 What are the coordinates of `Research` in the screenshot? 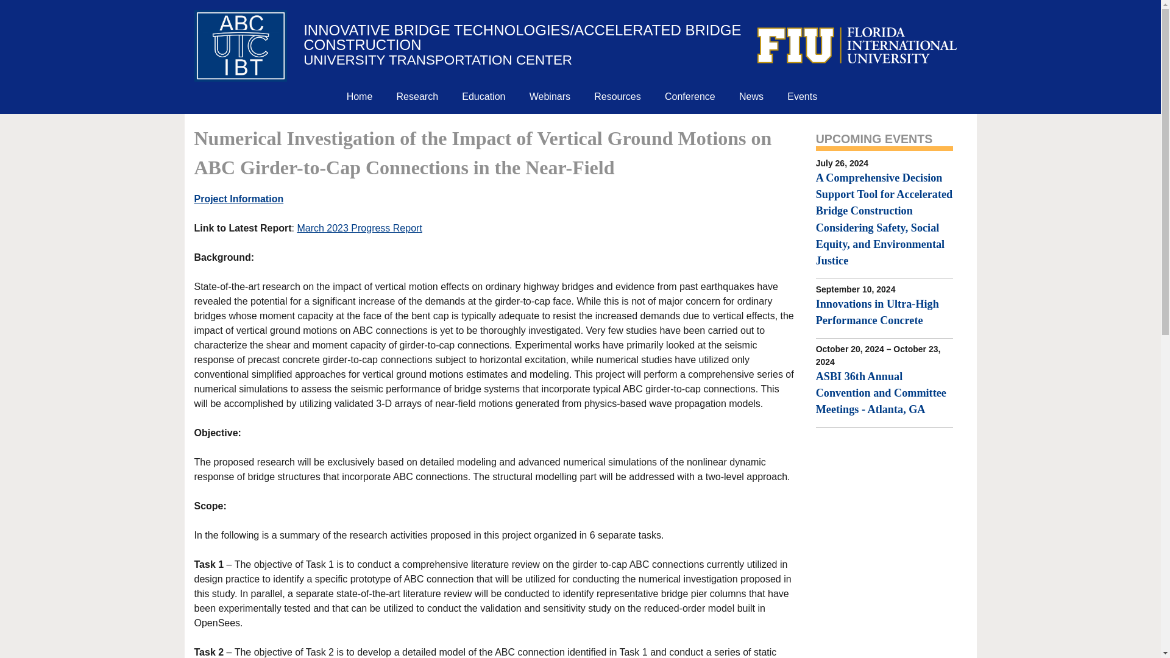 It's located at (417, 95).